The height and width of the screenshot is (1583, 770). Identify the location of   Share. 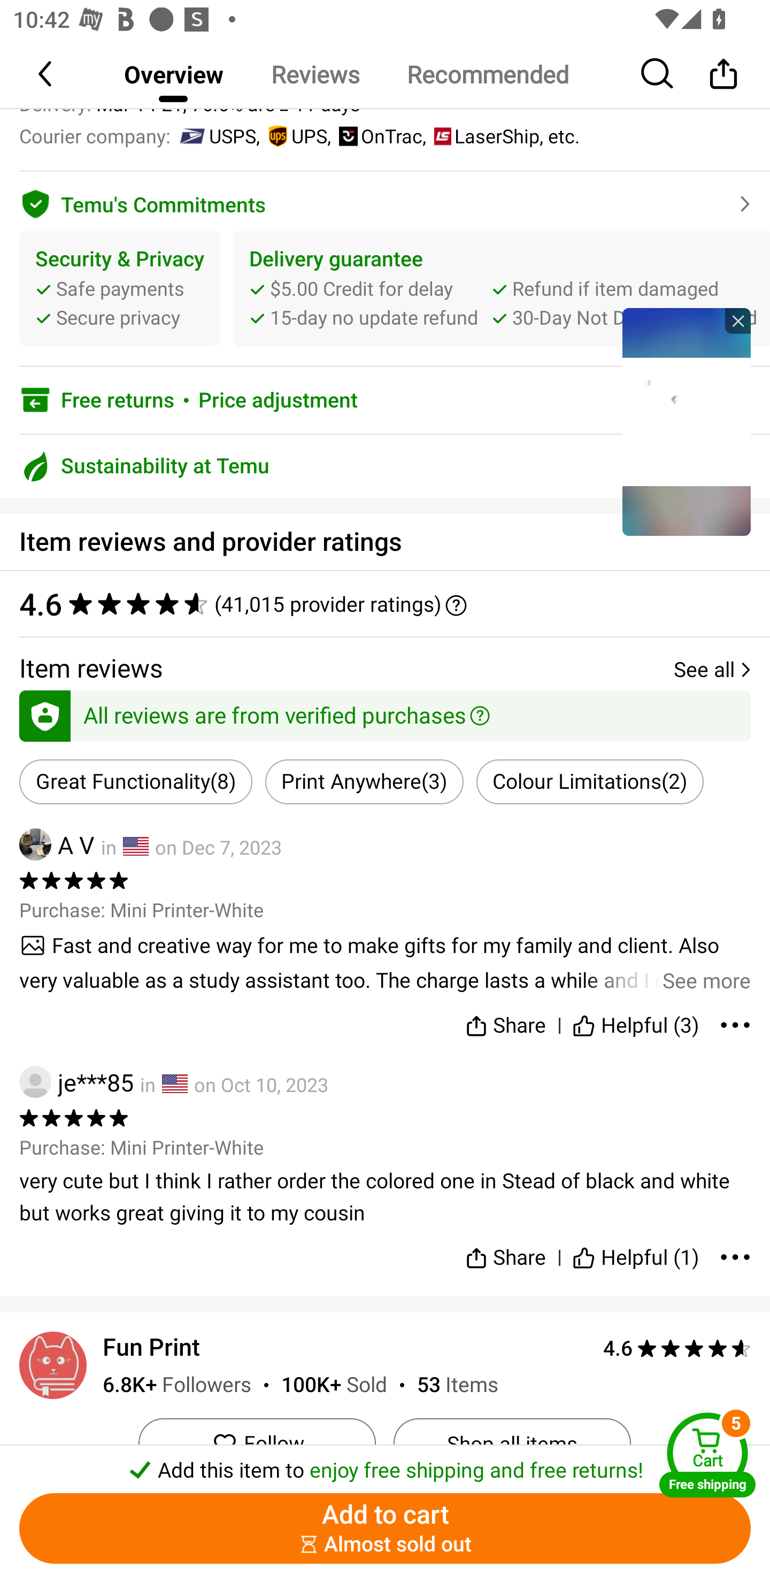
(505, 1249).